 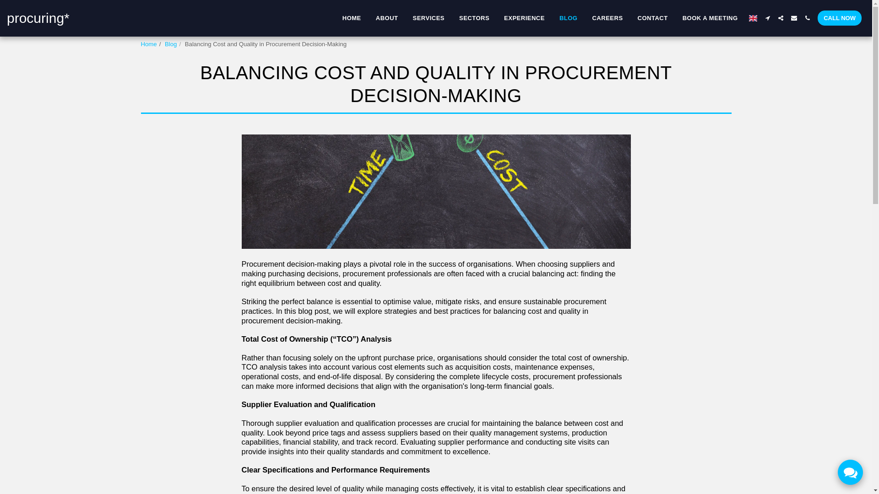 I want to click on CALL NOW, so click(x=840, y=18).